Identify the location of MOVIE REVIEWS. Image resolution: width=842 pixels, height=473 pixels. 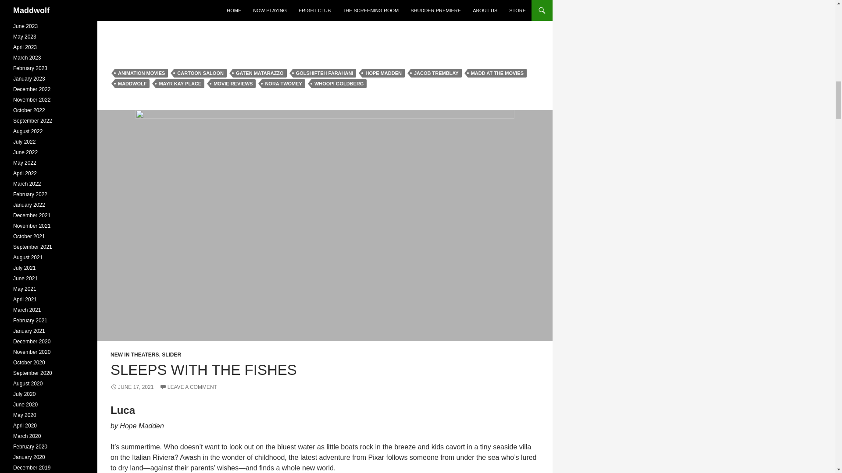
(233, 83).